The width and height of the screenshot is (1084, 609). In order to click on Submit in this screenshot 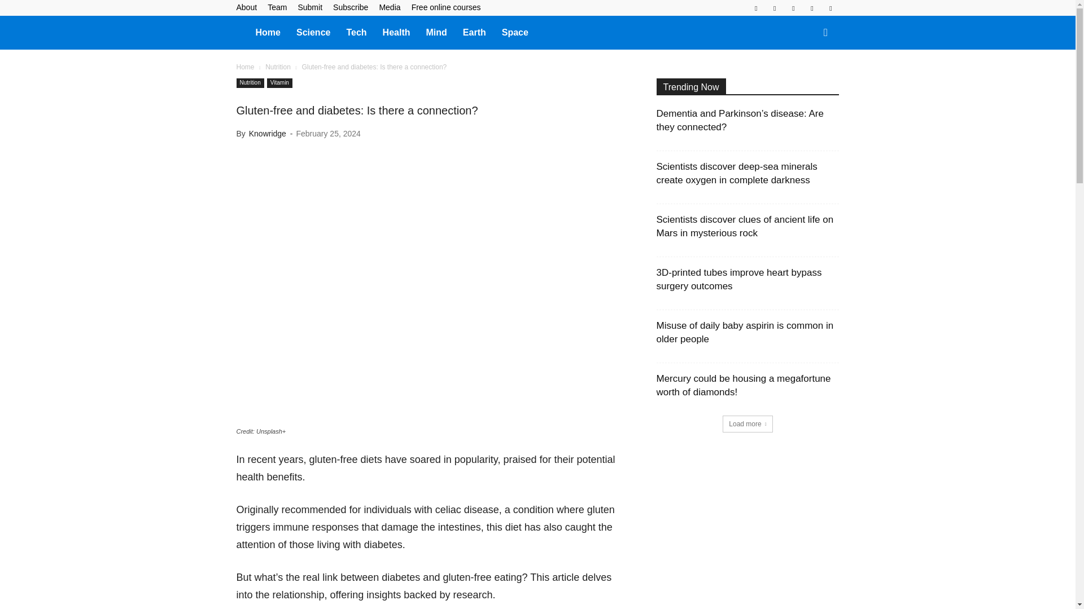, I will do `click(309, 7)`.